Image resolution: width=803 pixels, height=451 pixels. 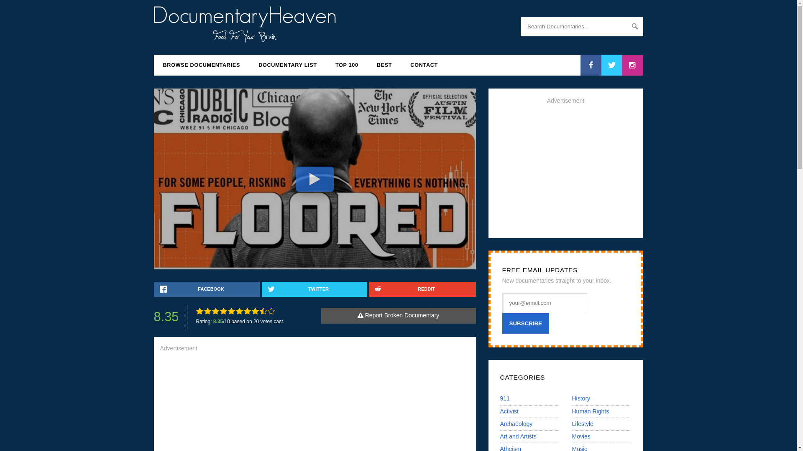 I want to click on Search for:, so click(x=581, y=26).